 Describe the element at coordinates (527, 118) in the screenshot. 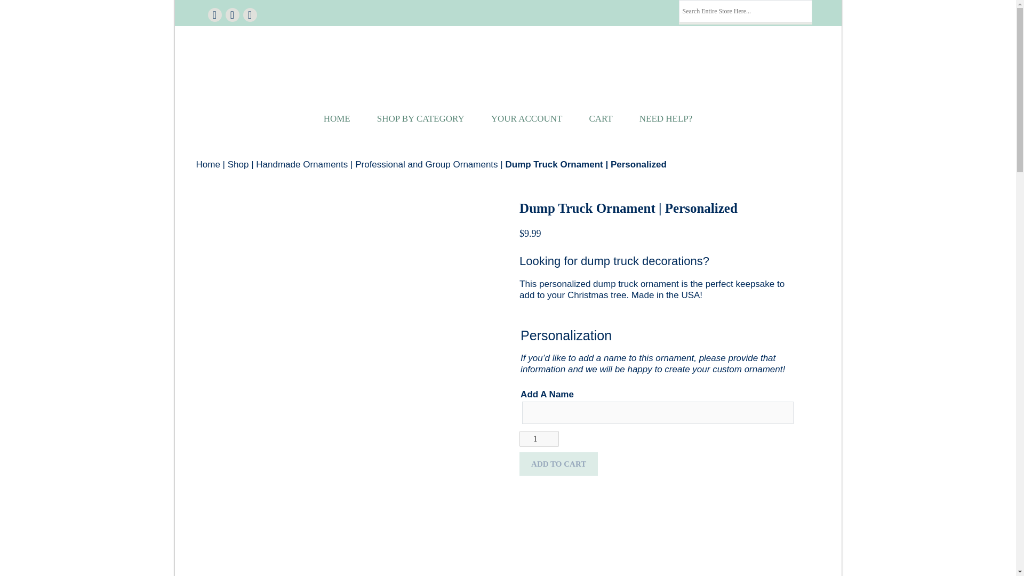

I see `YOUR ACCOUNT` at that location.